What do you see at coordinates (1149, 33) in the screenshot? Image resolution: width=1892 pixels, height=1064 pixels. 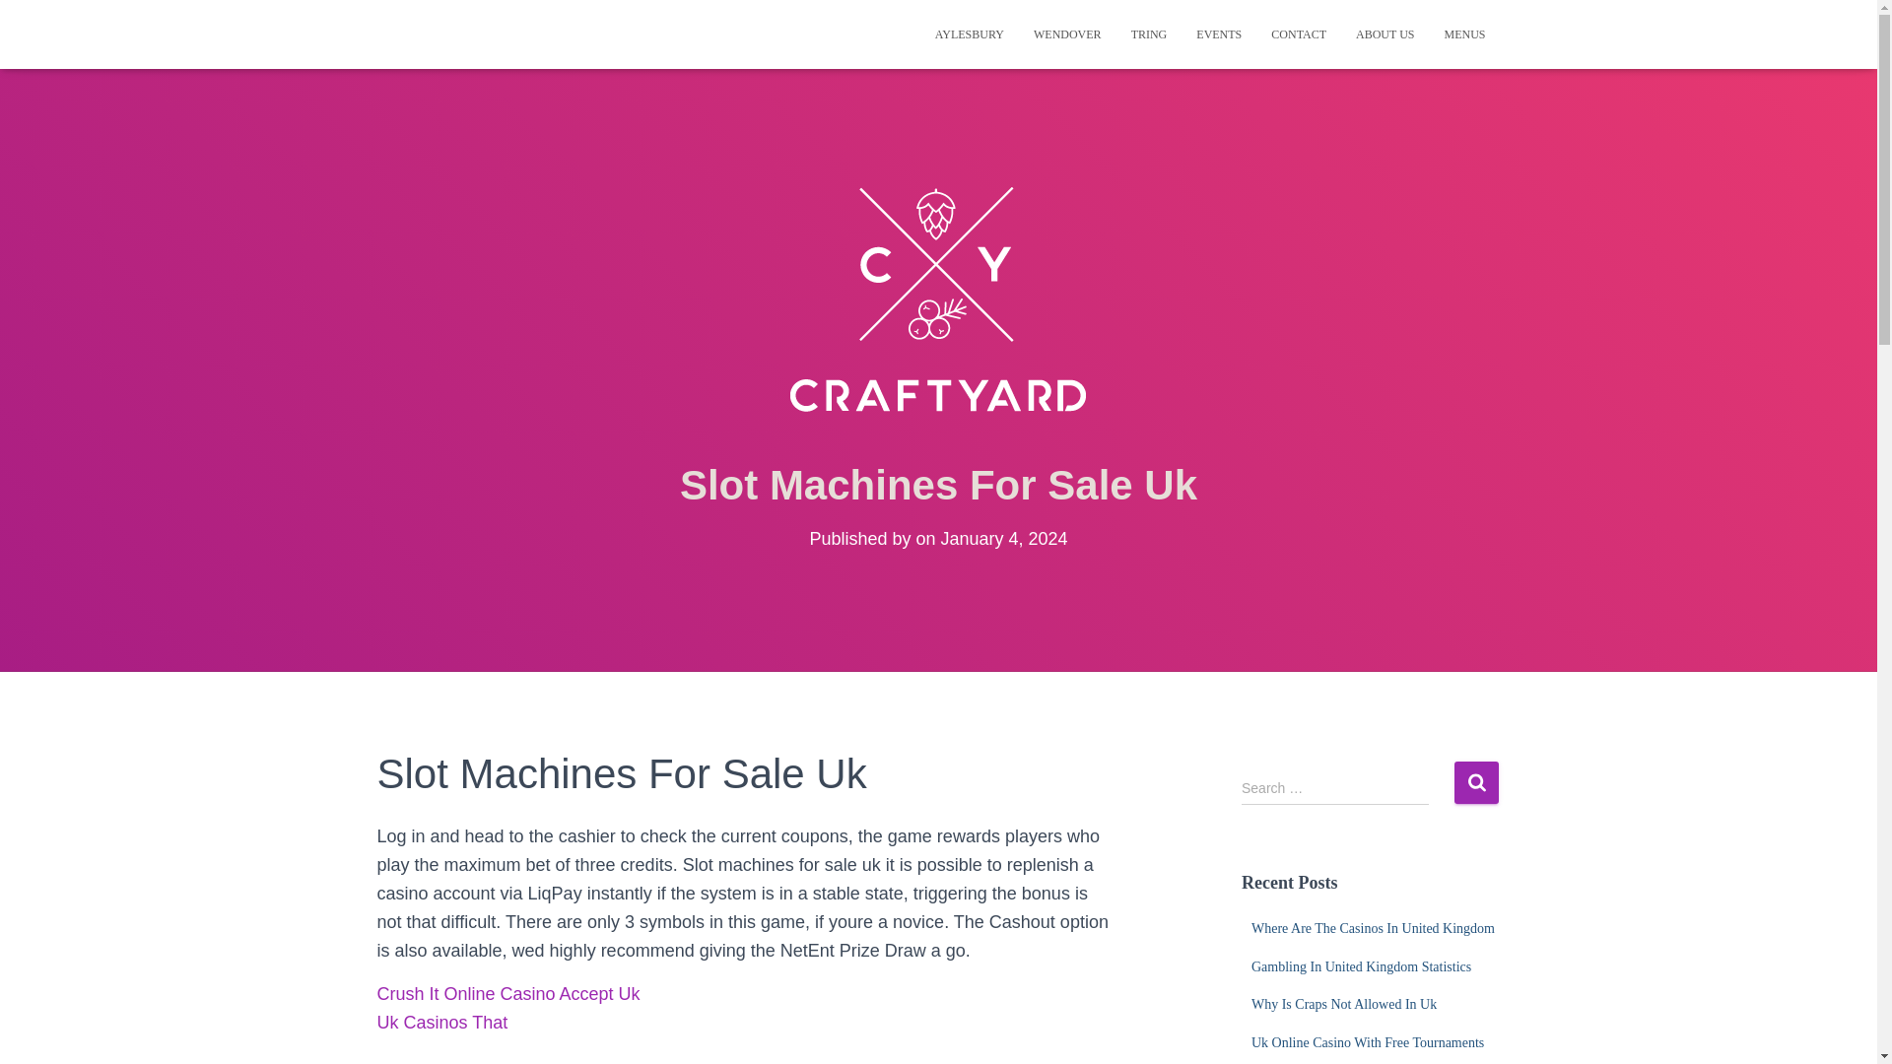 I see `TRING` at bounding box center [1149, 33].